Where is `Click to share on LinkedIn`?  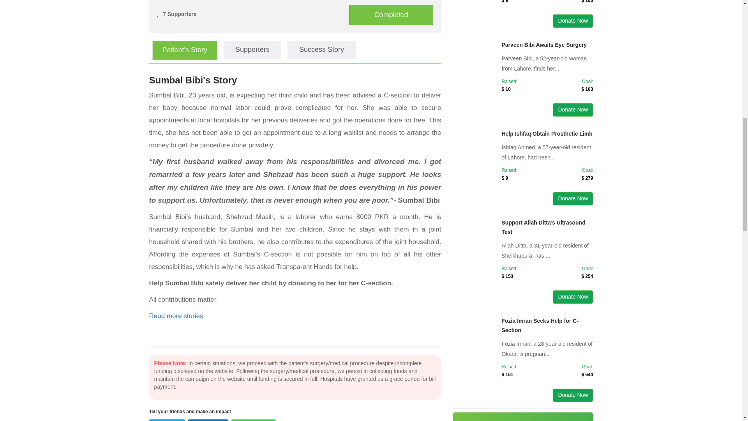
Click to share on LinkedIn is located at coordinates (208, 420).